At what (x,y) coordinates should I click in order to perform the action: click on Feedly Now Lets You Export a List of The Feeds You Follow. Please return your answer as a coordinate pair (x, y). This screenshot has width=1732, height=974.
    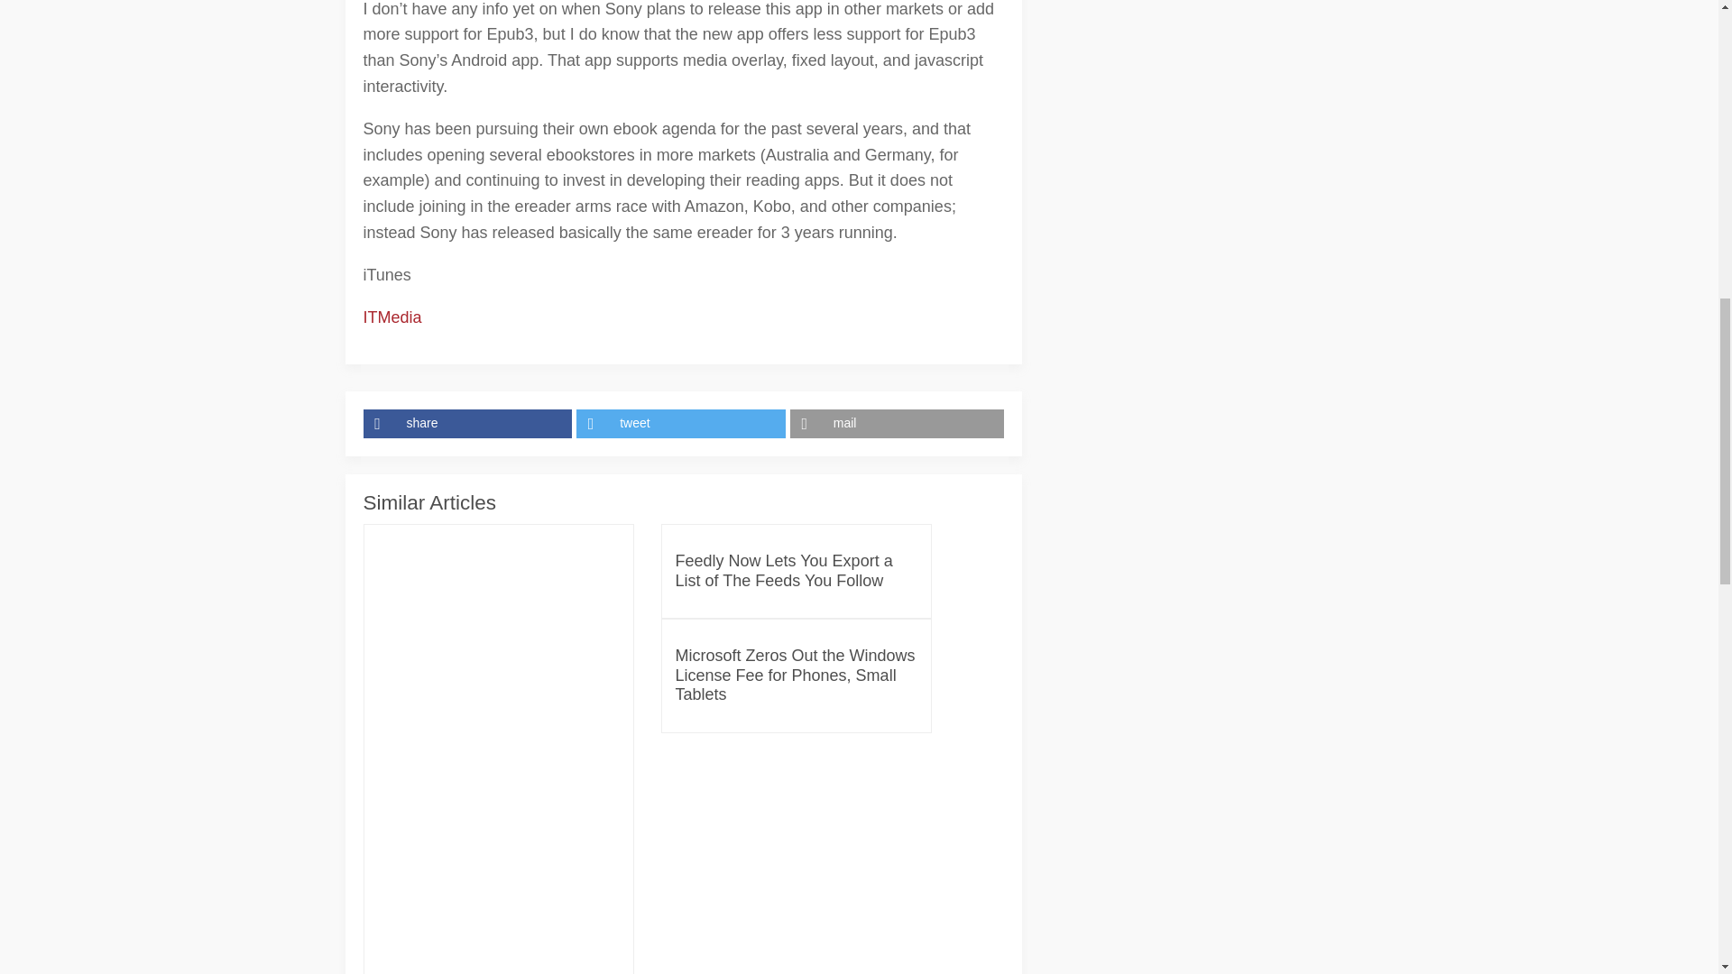
    Looking at the image, I should click on (796, 571).